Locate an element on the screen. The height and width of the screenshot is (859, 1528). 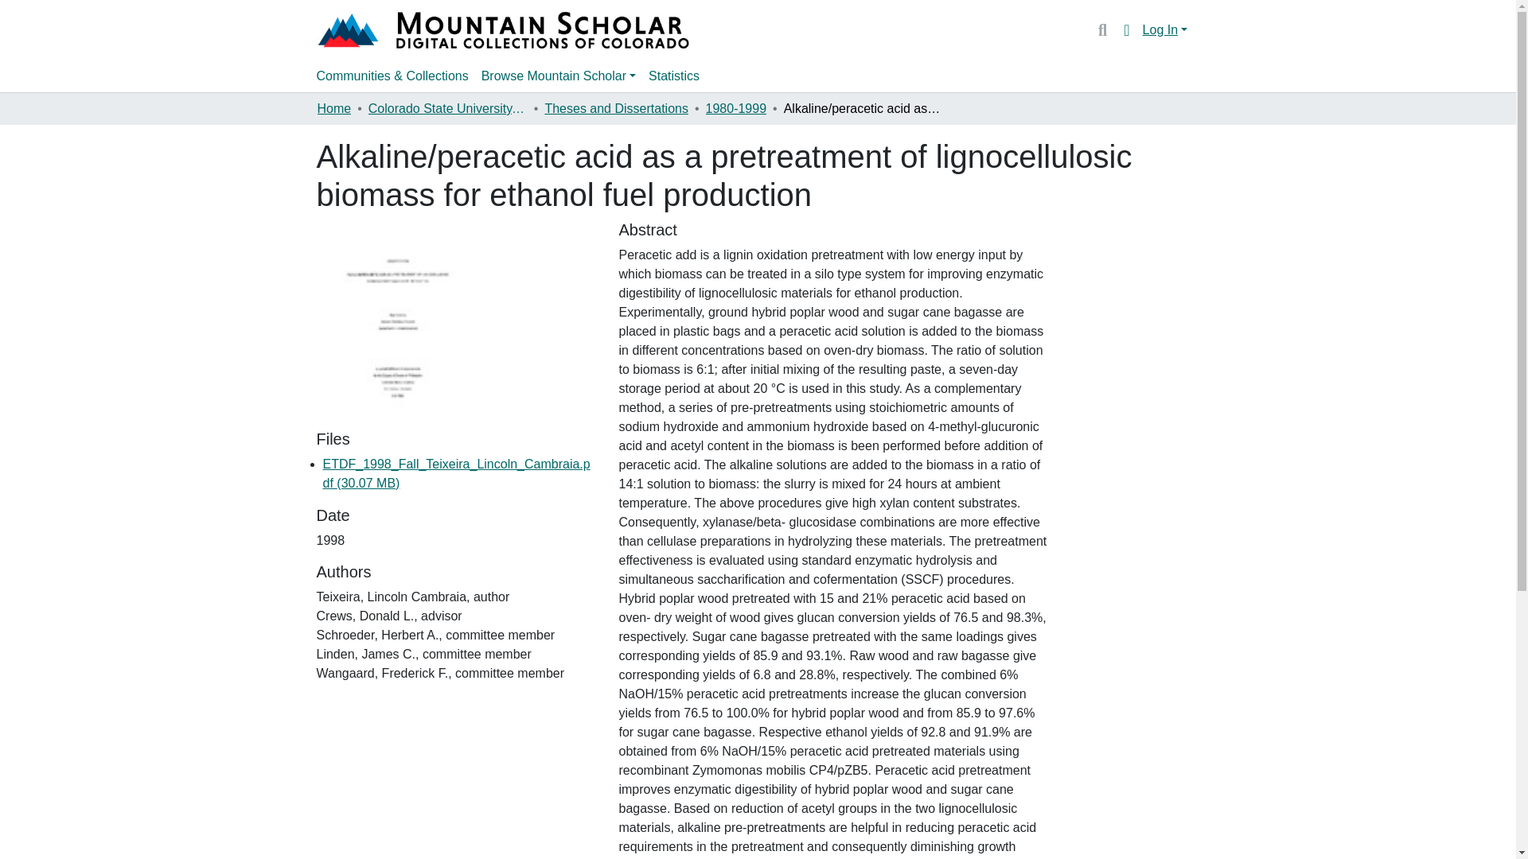
Statistics is located at coordinates (673, 76).